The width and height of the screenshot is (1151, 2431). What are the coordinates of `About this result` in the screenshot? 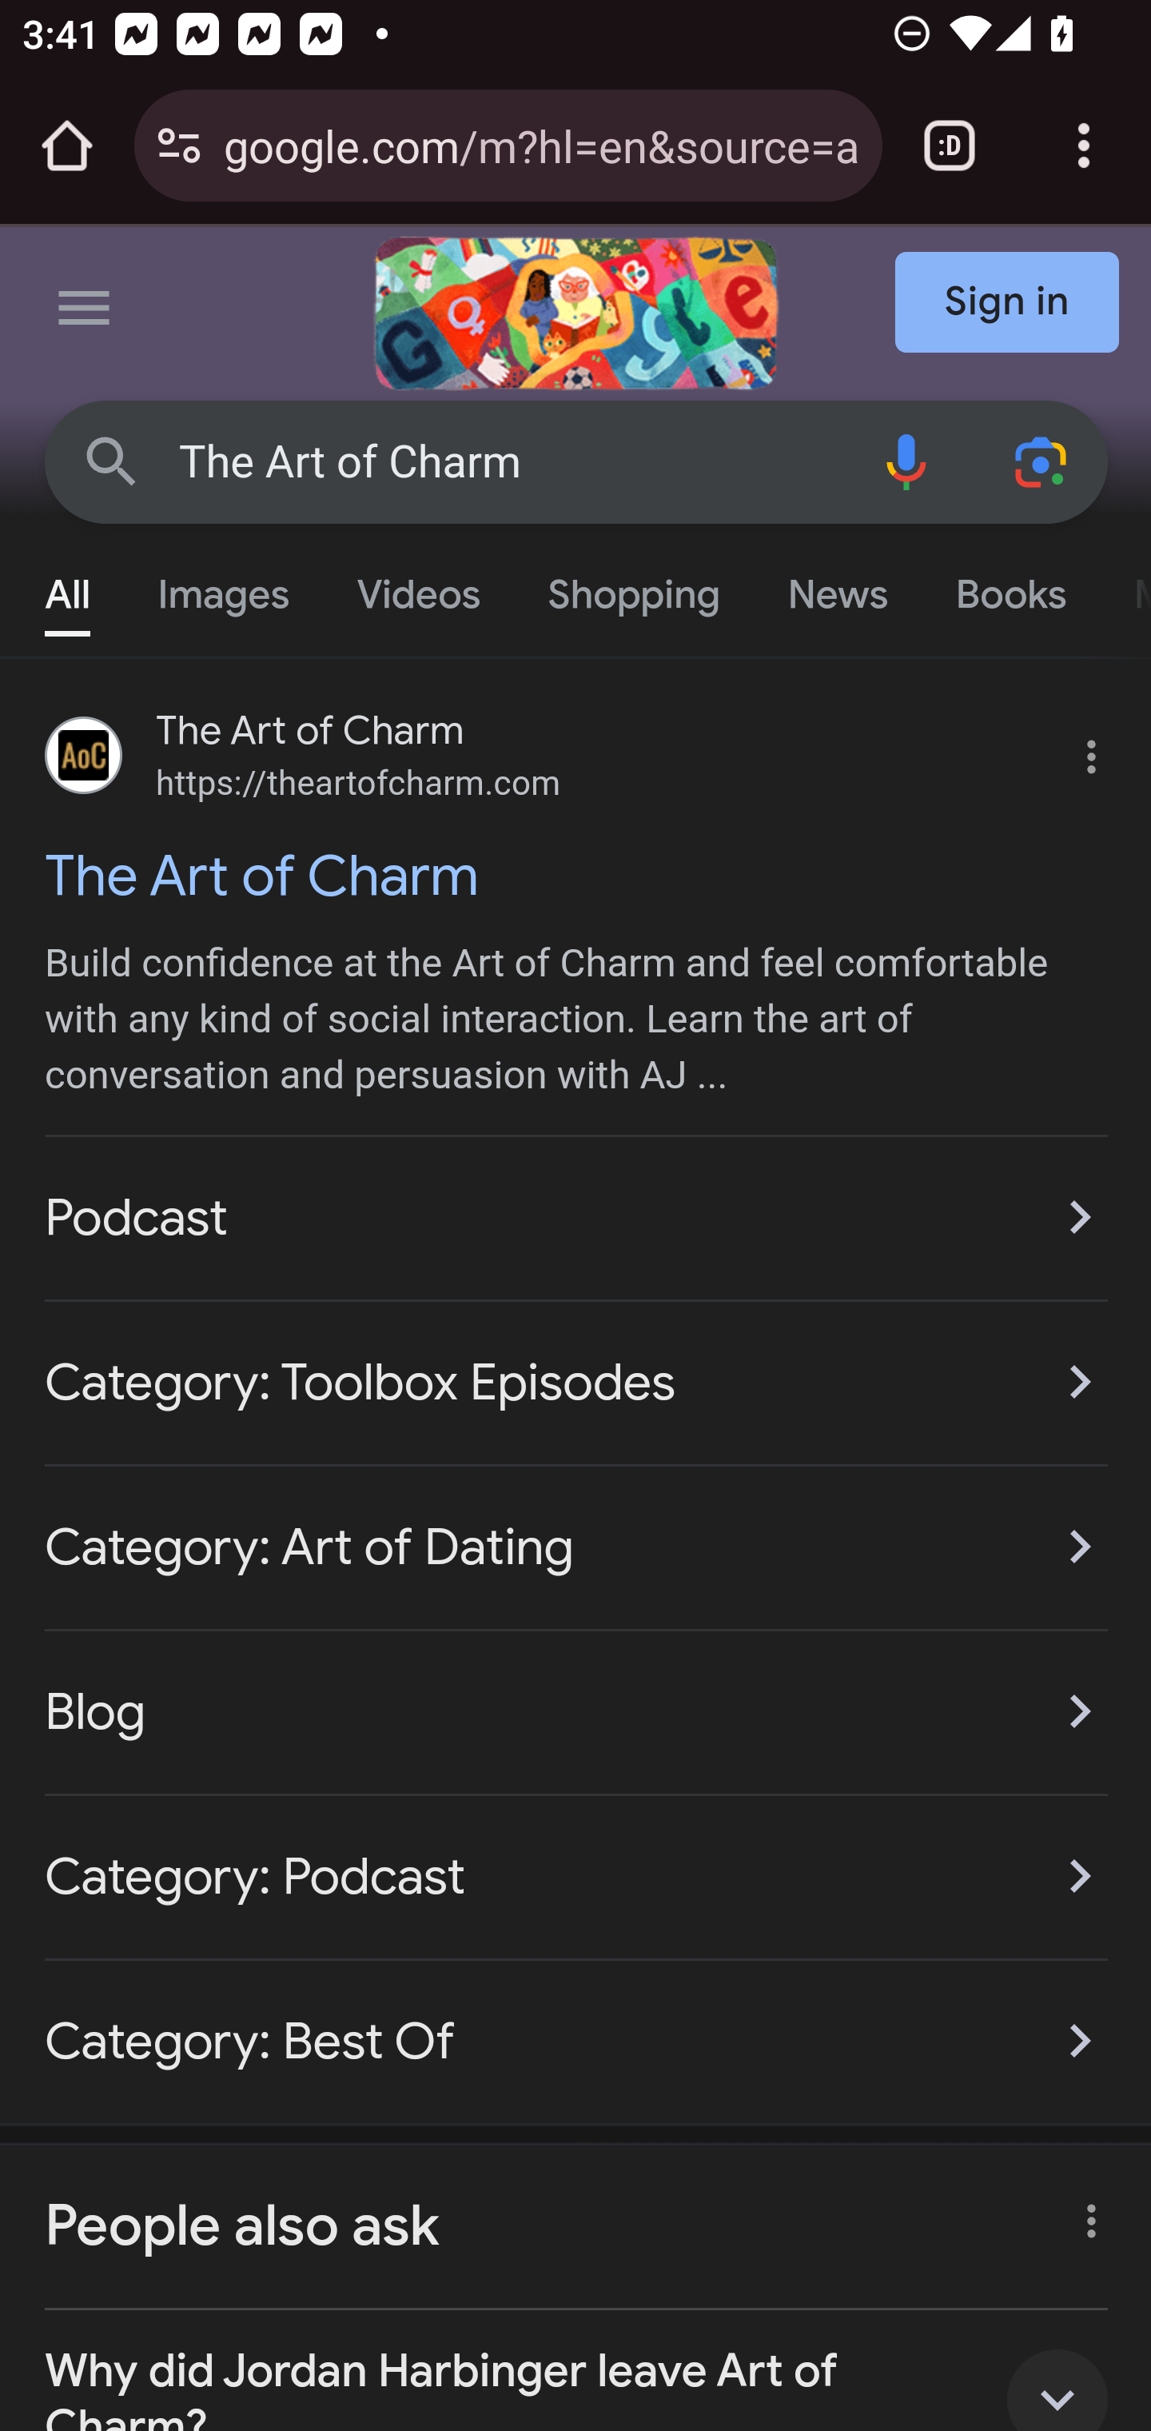 It's located at (1082, 2212).